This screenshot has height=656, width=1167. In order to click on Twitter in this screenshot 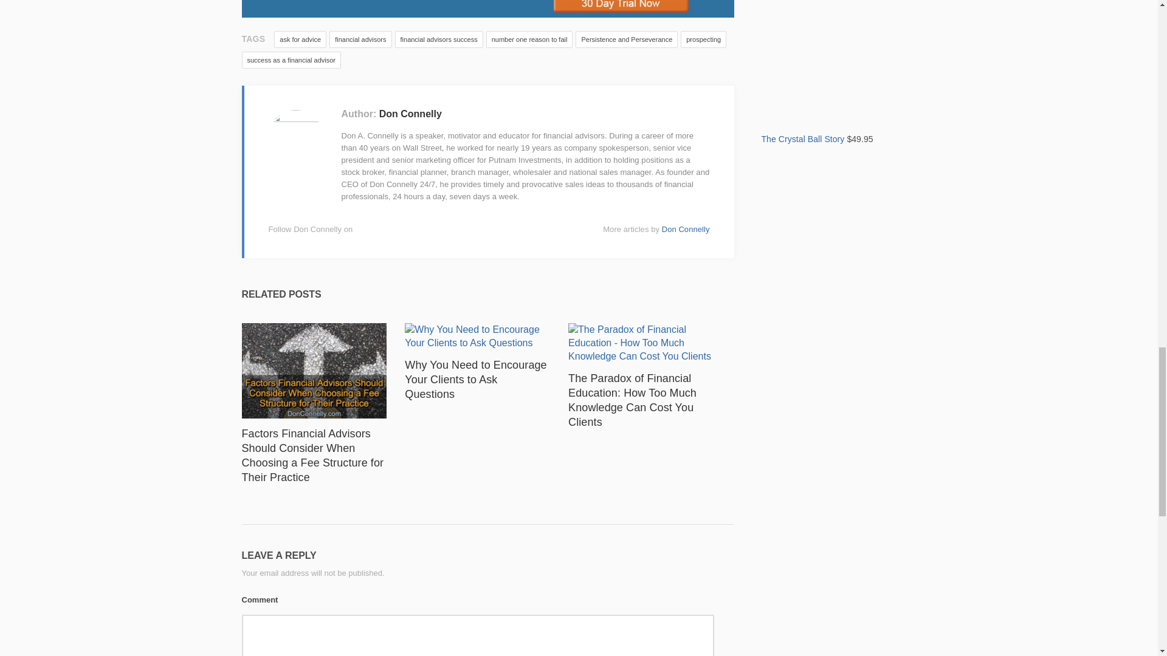, I will do `click(396, 230)`.